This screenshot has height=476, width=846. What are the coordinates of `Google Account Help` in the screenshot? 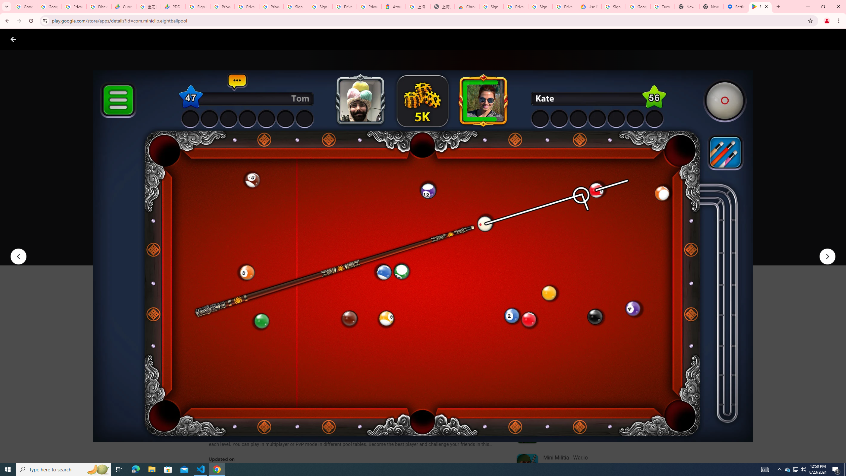 It's located at (638, 7).